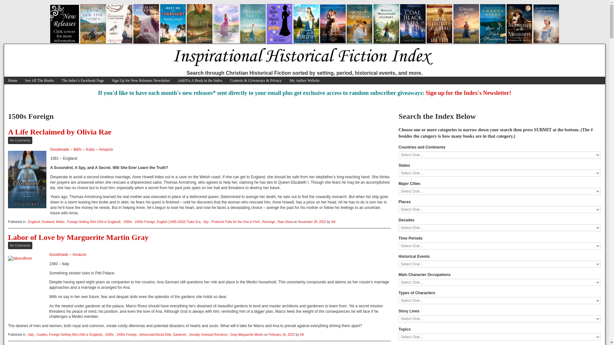  Describe the element at coordinates (141, 80) in the screenshot. I see `A Life Reclaimed by Olivia Rae` at that location.